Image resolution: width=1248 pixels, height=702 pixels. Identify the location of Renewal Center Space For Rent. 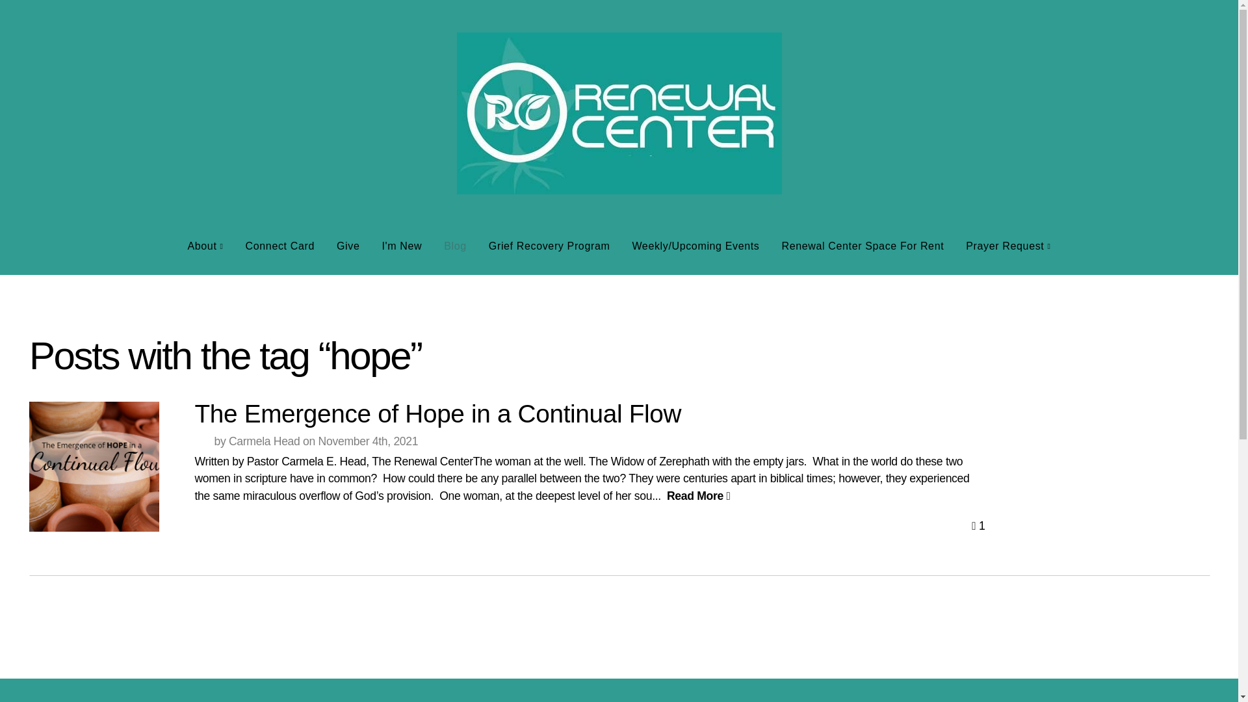
(863, 246).